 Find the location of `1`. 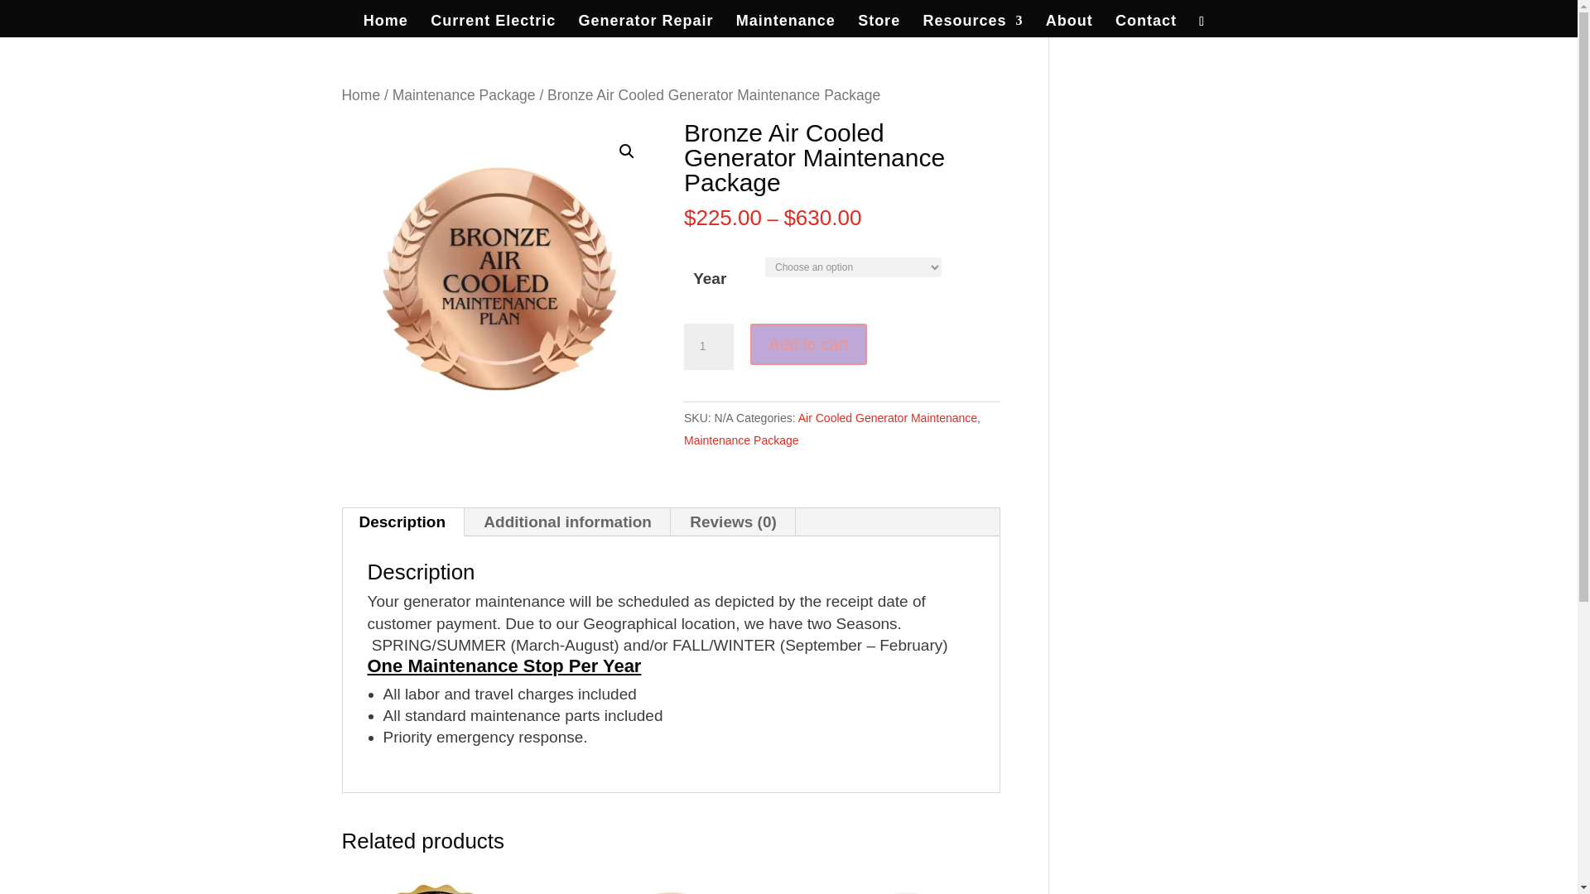

1 is located at coordinates (708, 346).